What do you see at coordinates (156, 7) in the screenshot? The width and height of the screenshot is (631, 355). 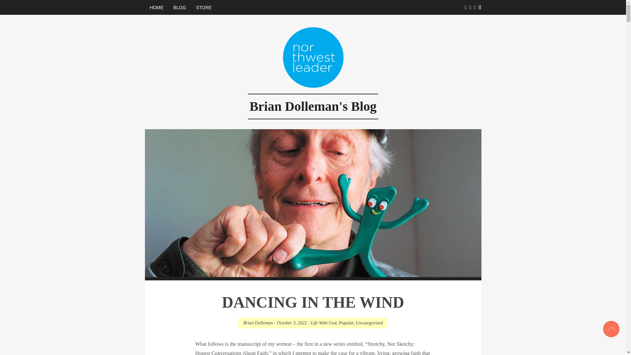 I see `HOME` at bounding box center [156, 7].